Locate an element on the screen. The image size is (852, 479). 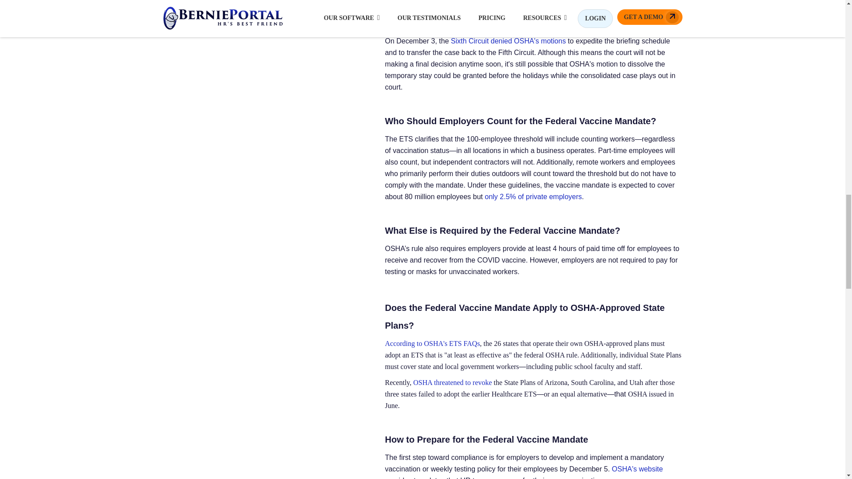
According to OSHA's ETS FAQs is located at coordinates (432, 343).